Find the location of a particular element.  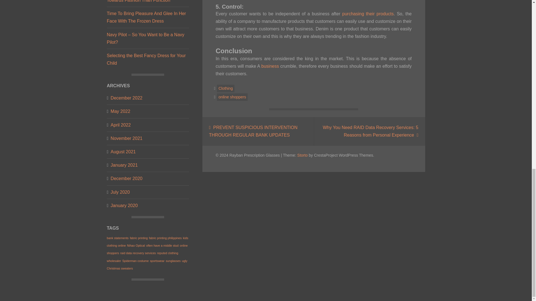

Storto Theme is located at coordinates (303, 155).